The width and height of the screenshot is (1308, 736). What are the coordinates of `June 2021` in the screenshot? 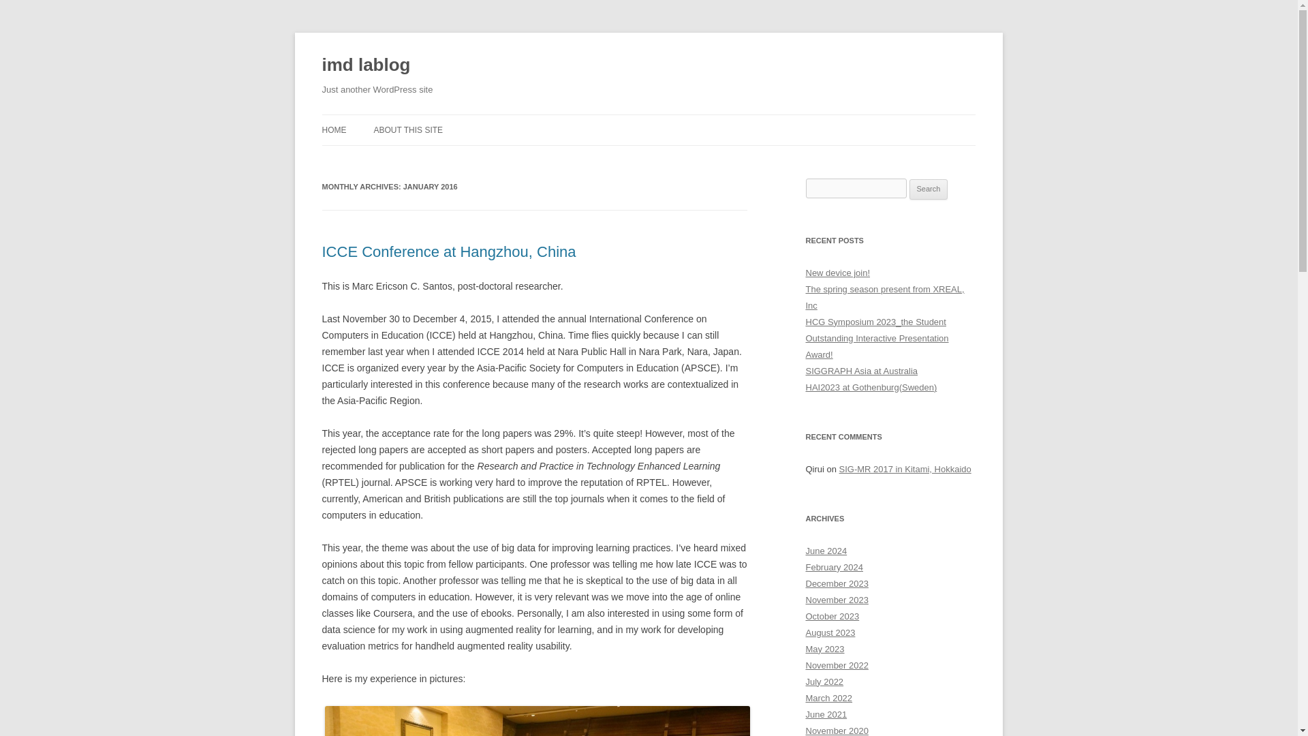 It's located at (826, 714).